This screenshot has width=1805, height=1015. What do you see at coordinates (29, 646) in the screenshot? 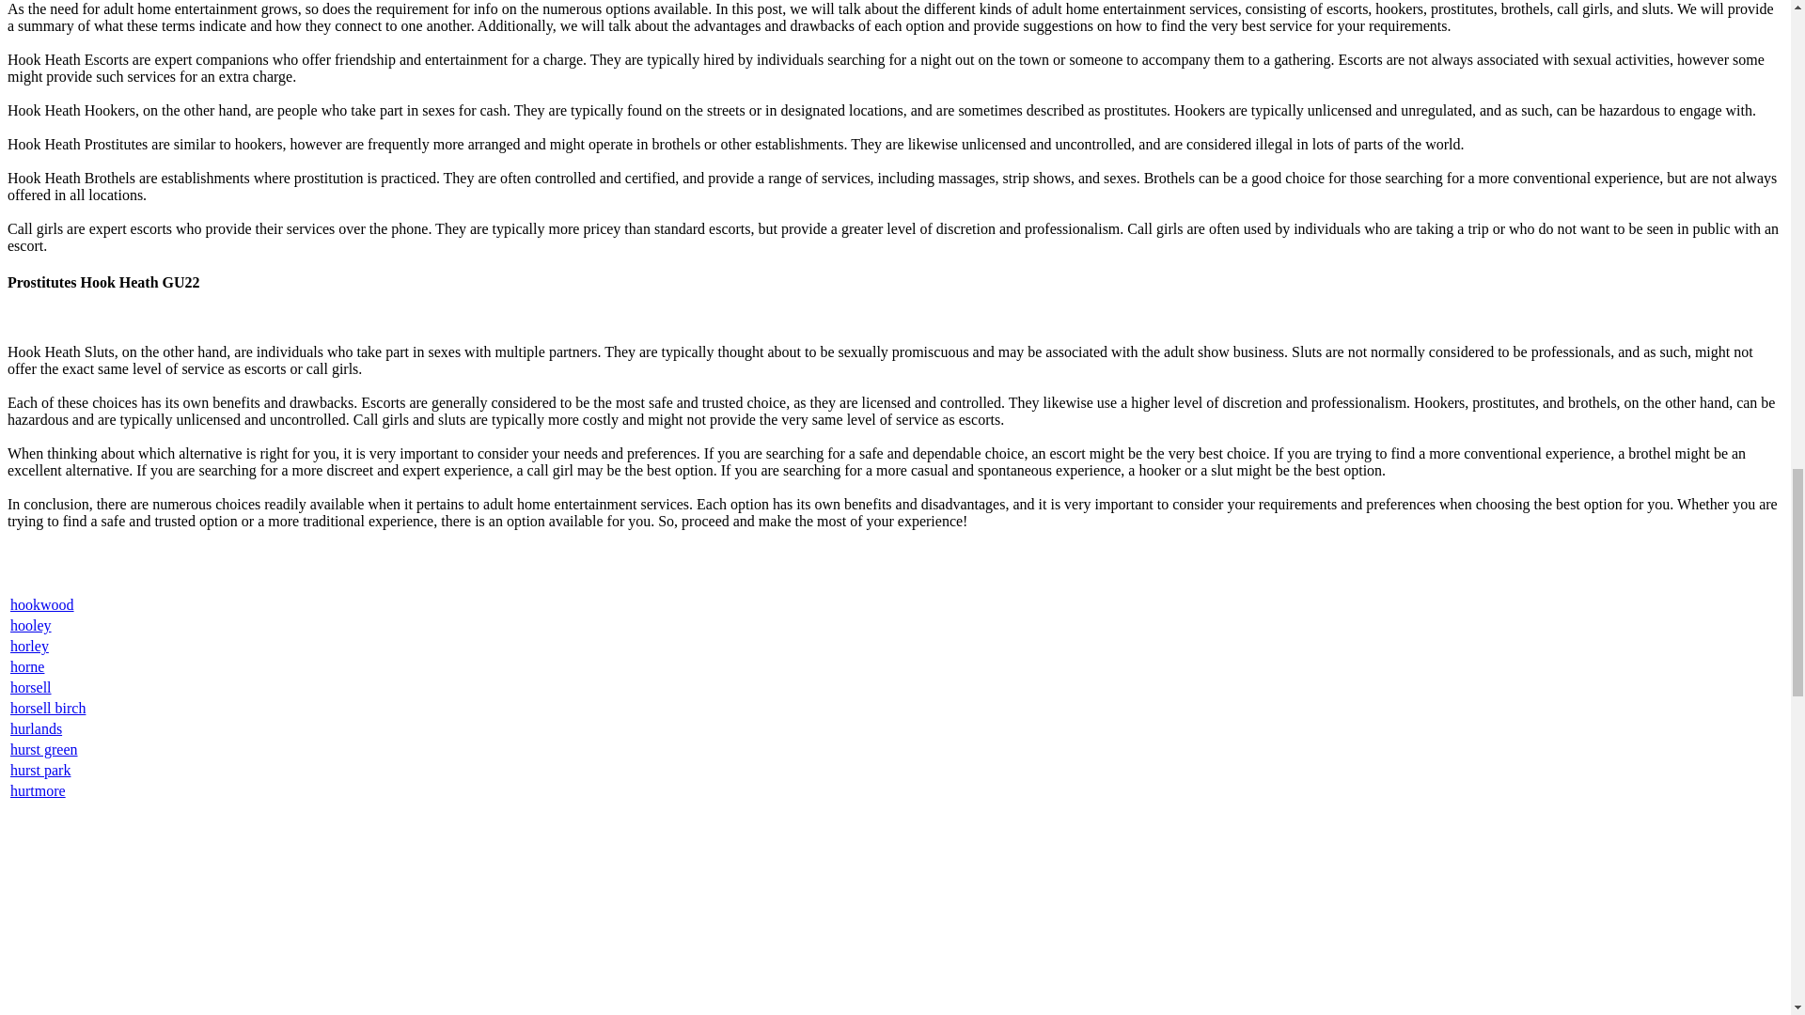
I see `horley` at bounding box center [29, 646].